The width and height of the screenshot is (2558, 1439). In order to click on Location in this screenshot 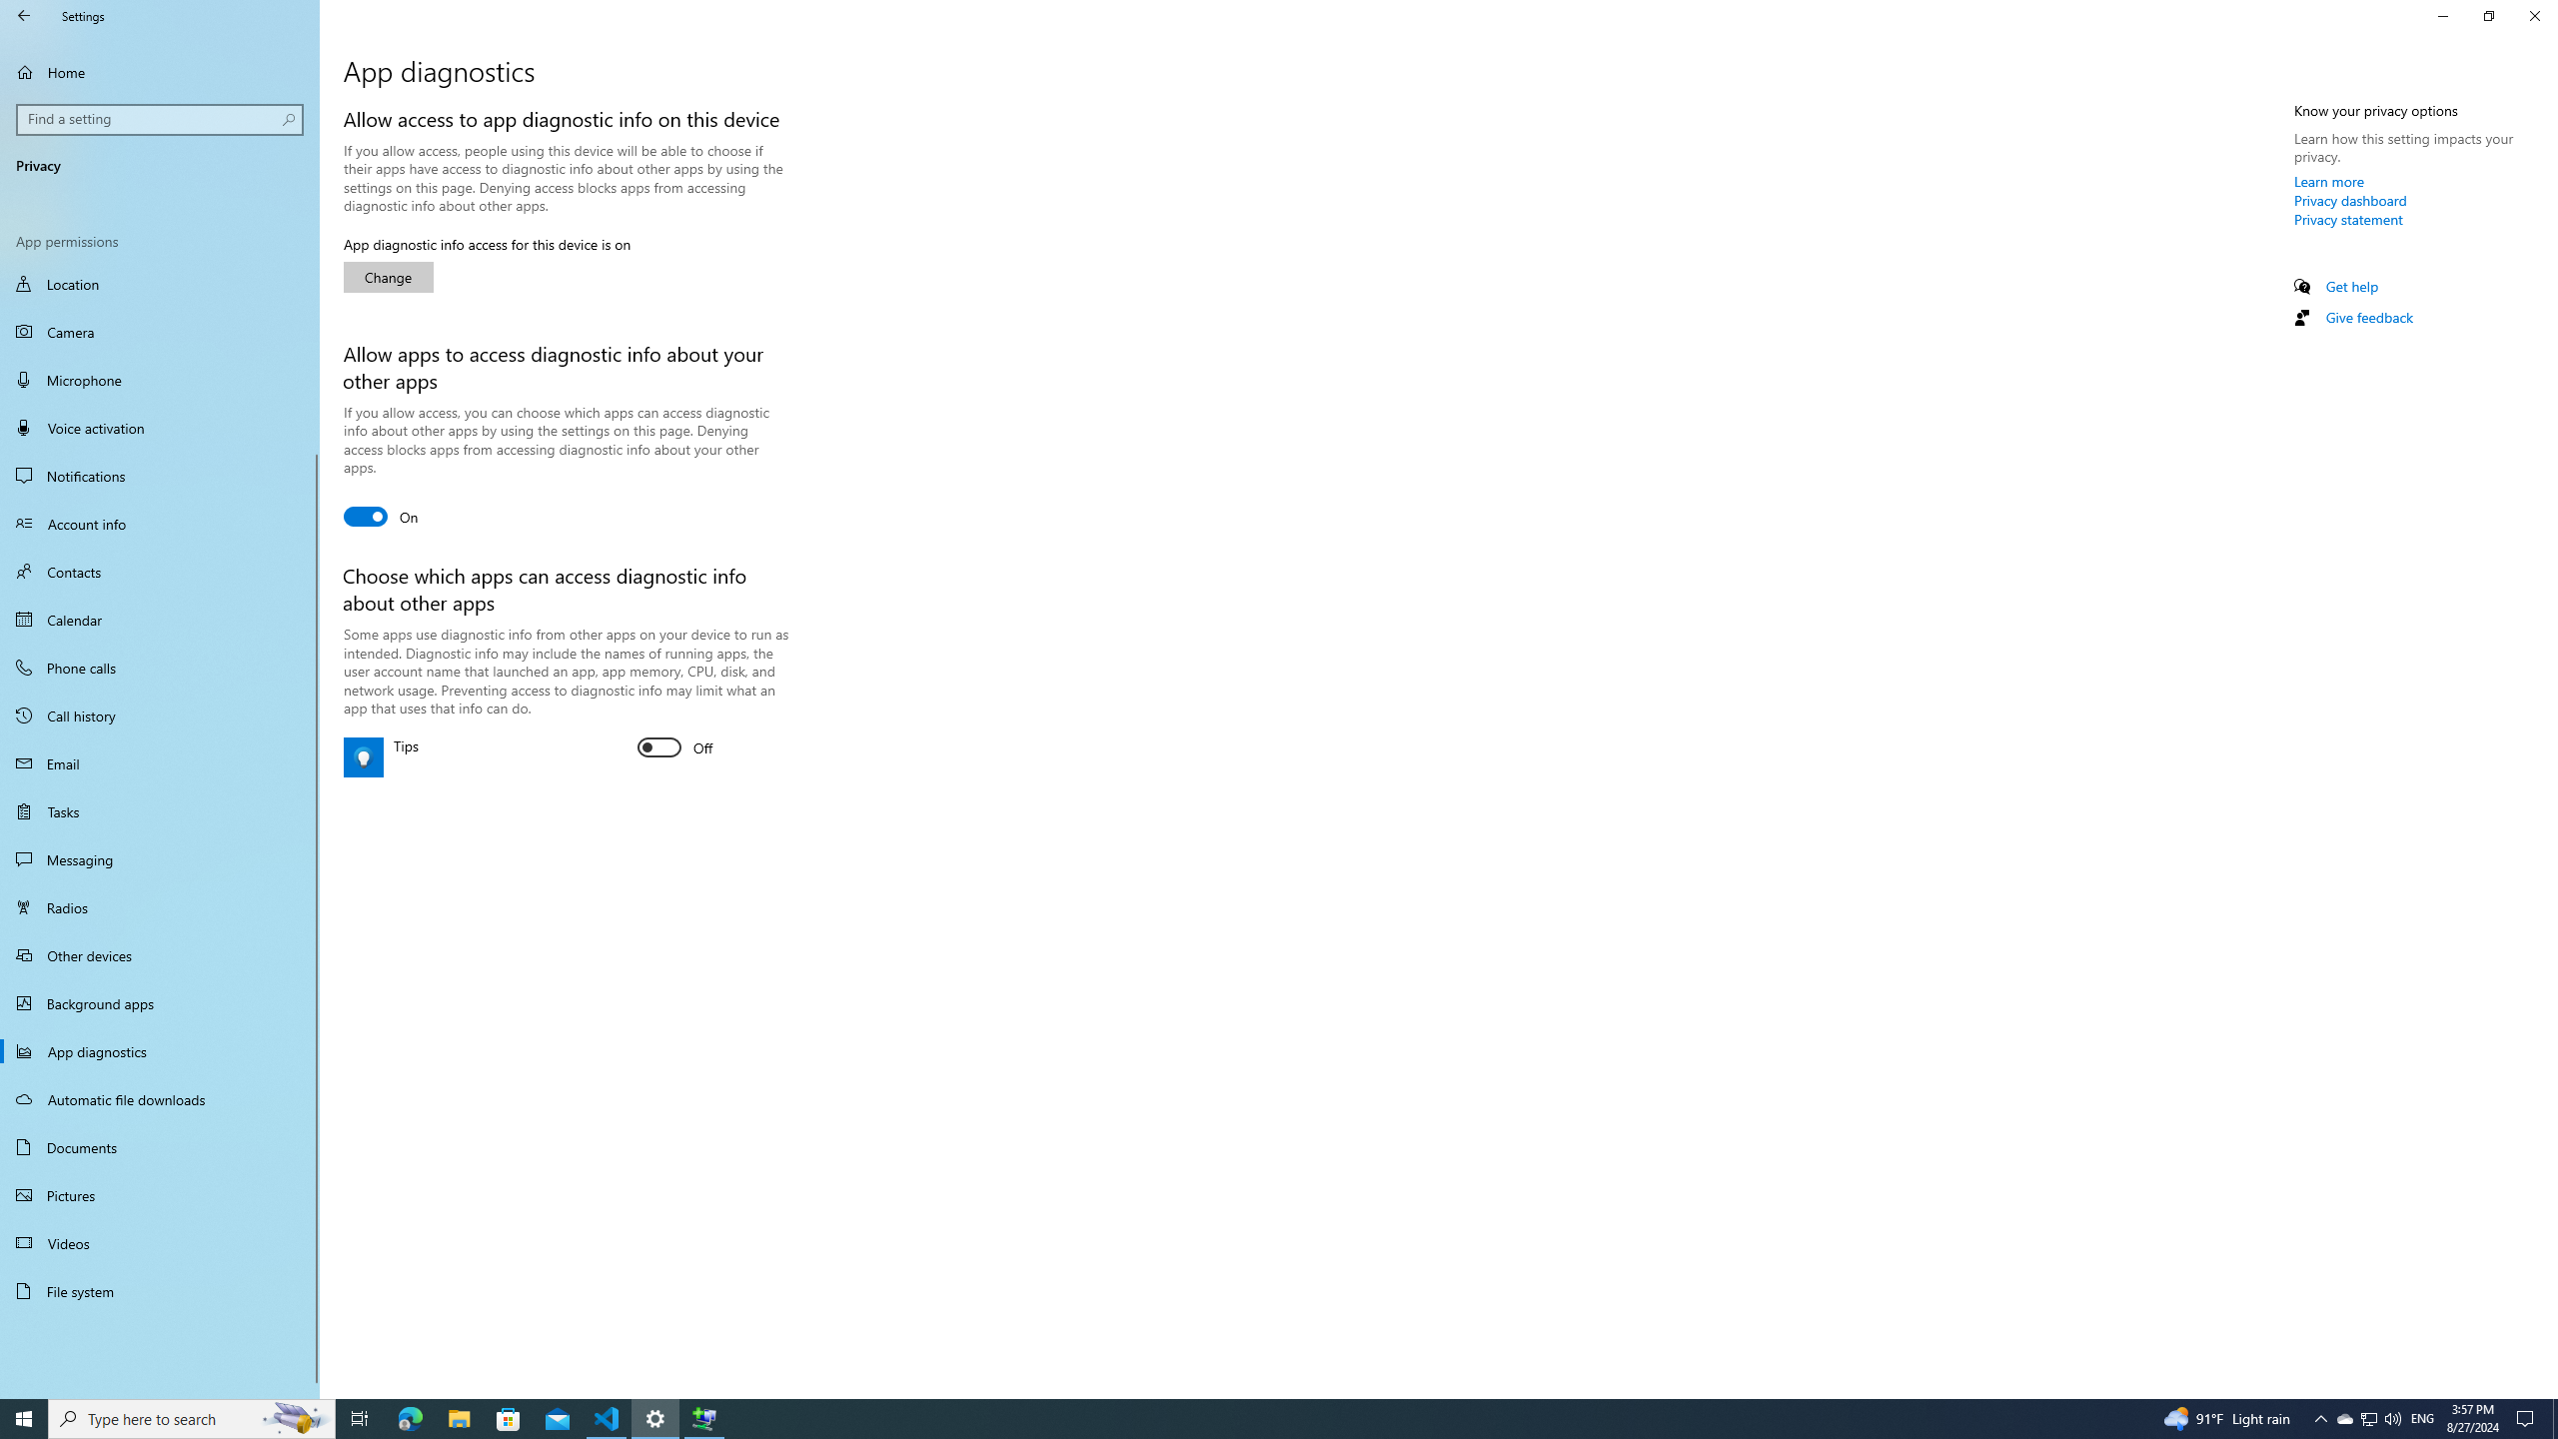, I will do `click(389, 277)`.